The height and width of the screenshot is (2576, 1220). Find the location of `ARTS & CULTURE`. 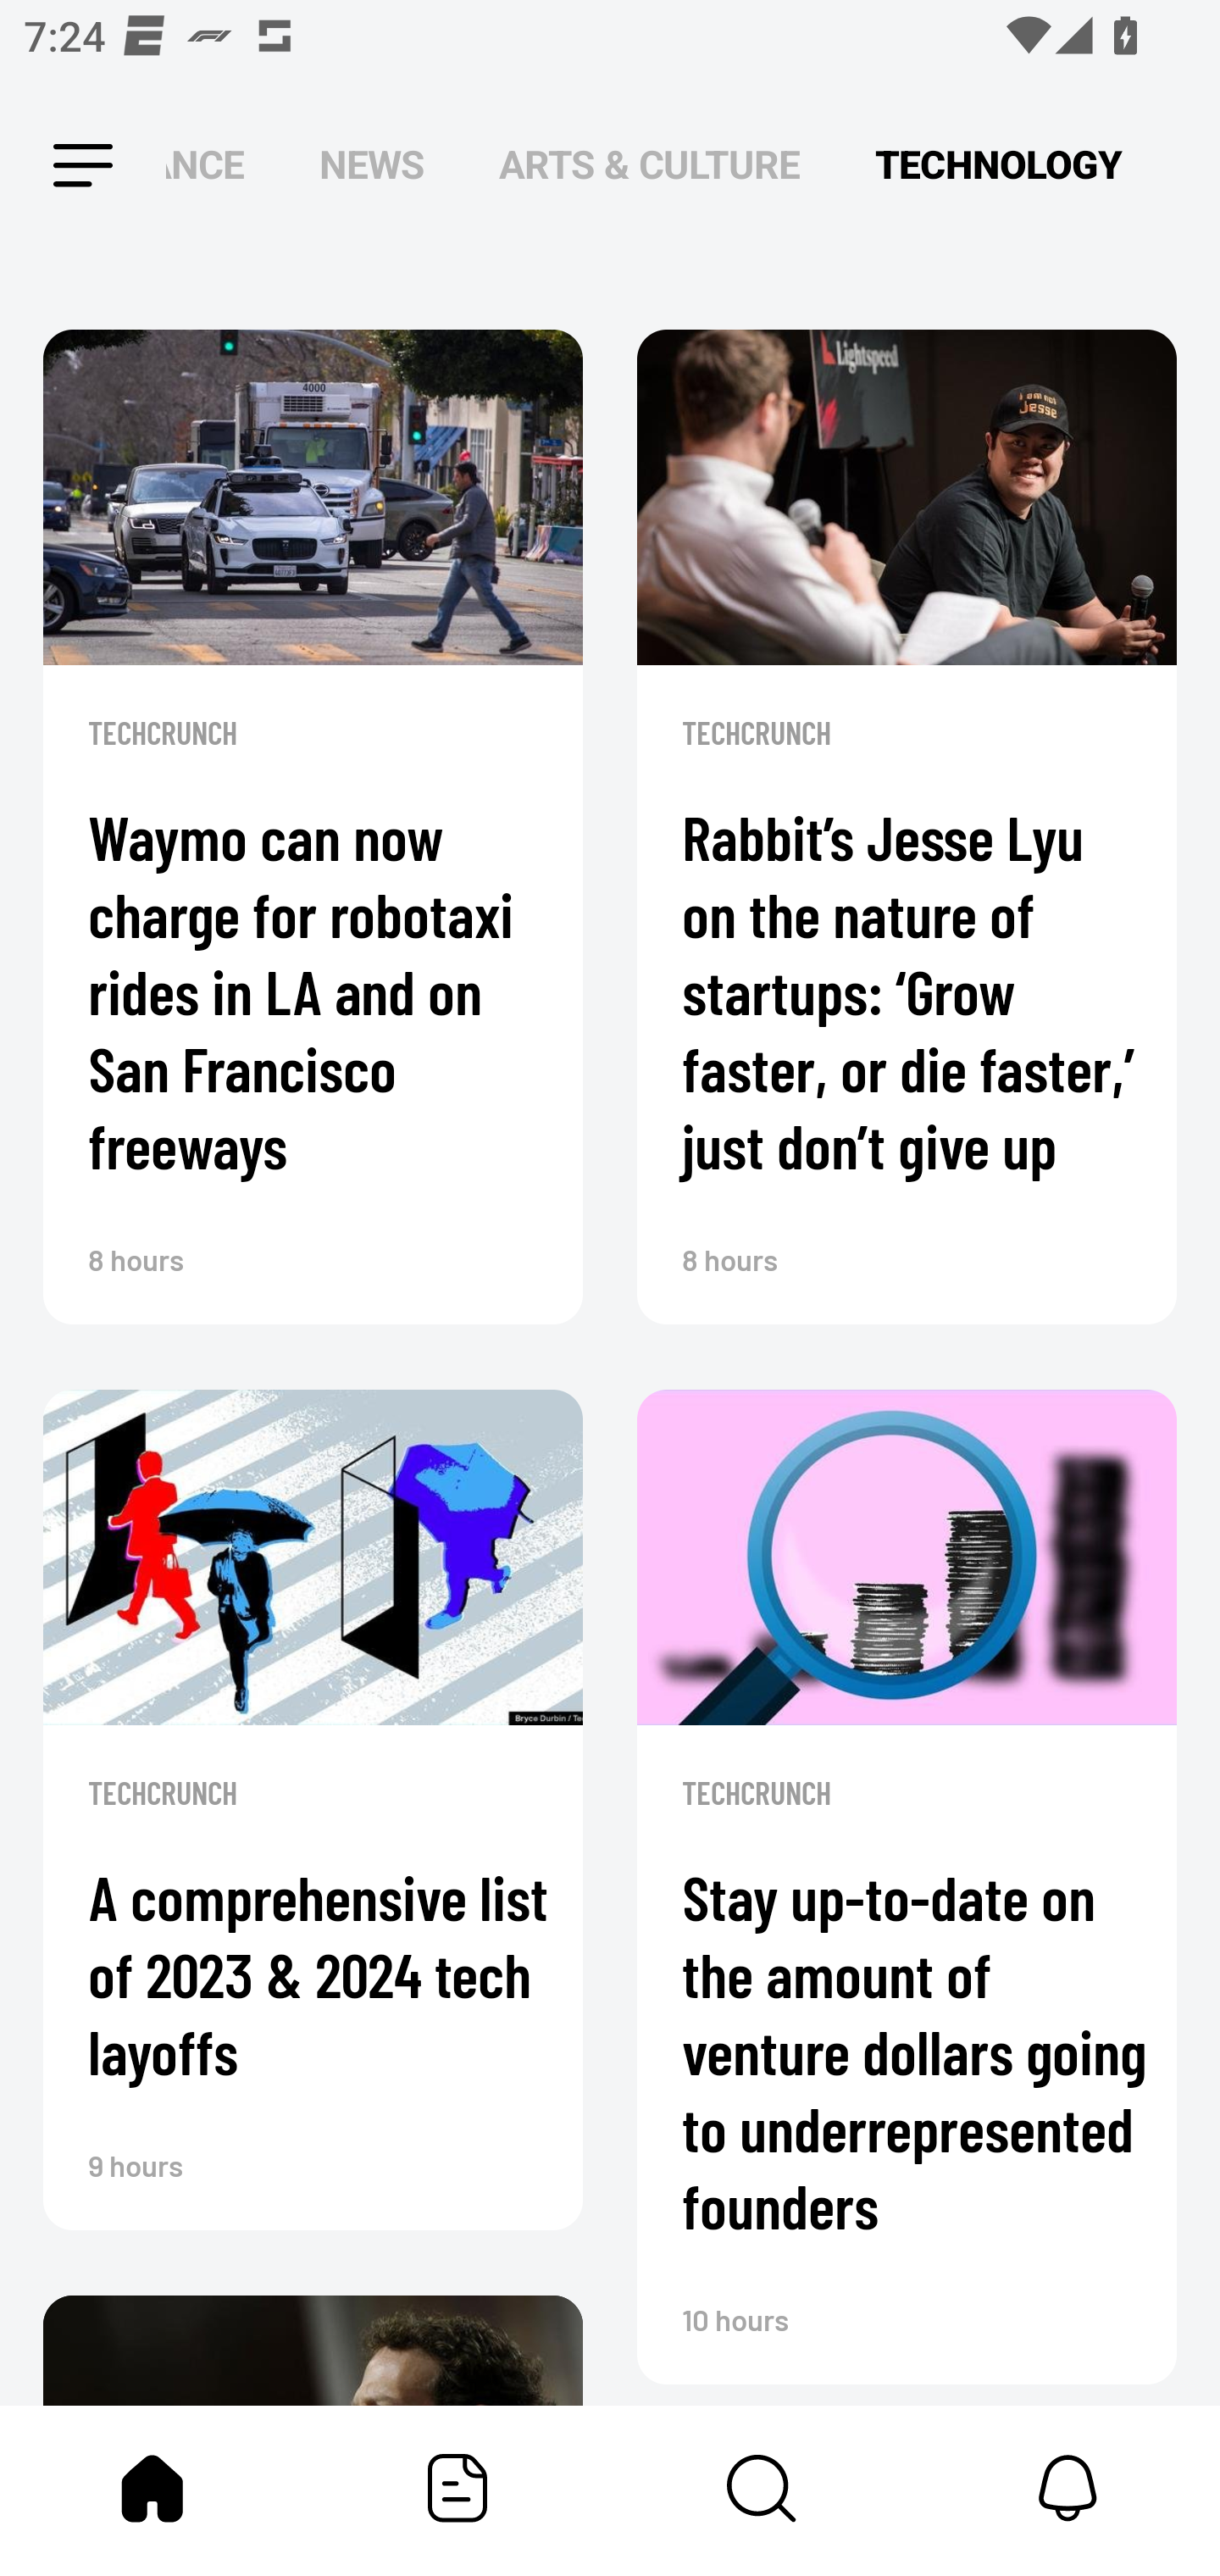

ARTS & CULTURE is located at coordinates (649, 166).